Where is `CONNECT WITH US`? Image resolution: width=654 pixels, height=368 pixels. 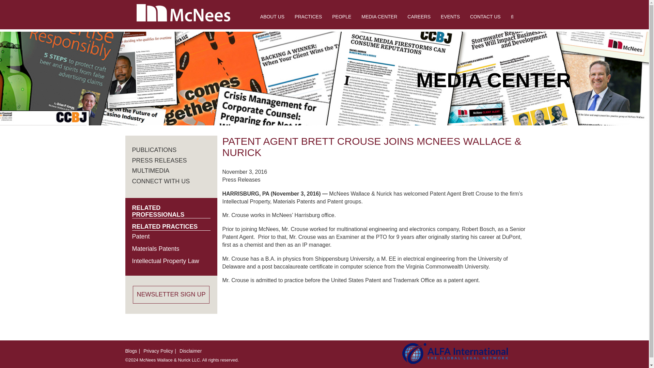
CONNECT WITH US is located at coordinates (161, 181).